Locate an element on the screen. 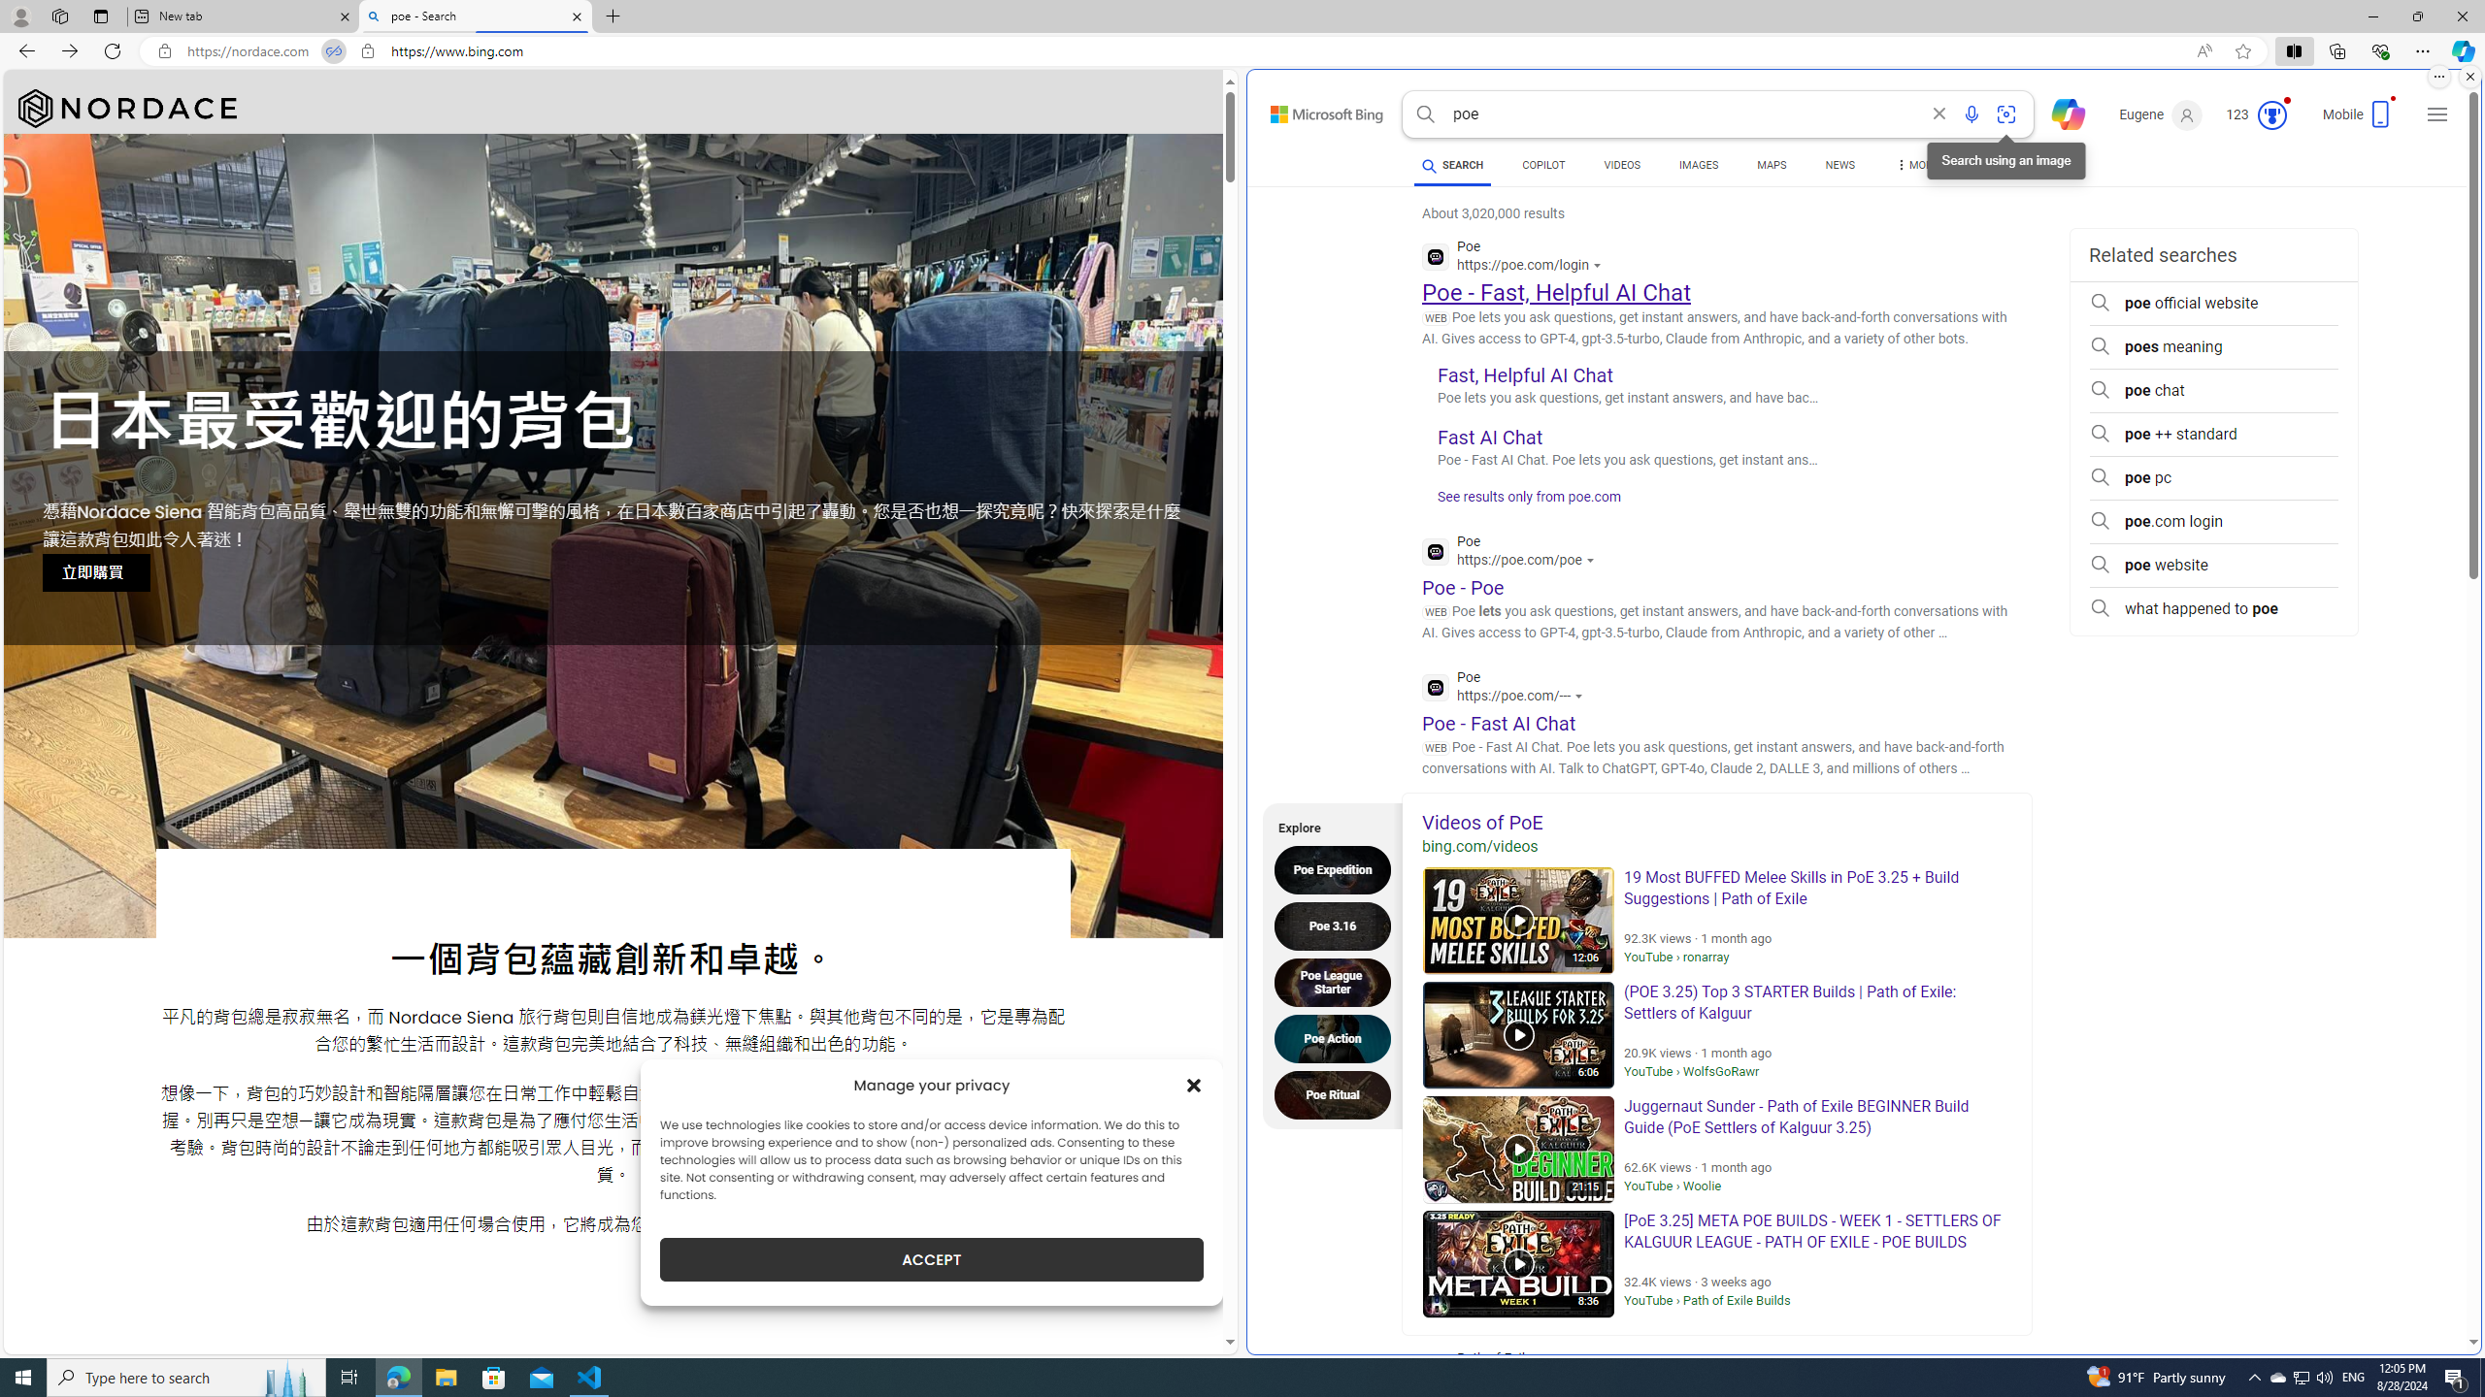 This screenshot has width=2485, height=1397. poe pc is located at coordinates (2213, 477).